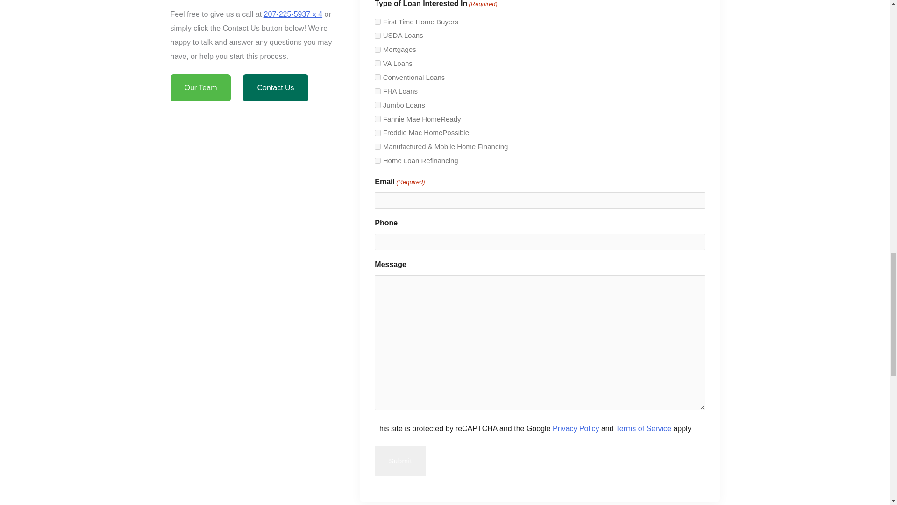 The width and height of the screenshot is (897, 505). What do you see at coordinates (377, 105) in the screenshot?
I see `Jumbo Loans` at bounding box center [377, 105].